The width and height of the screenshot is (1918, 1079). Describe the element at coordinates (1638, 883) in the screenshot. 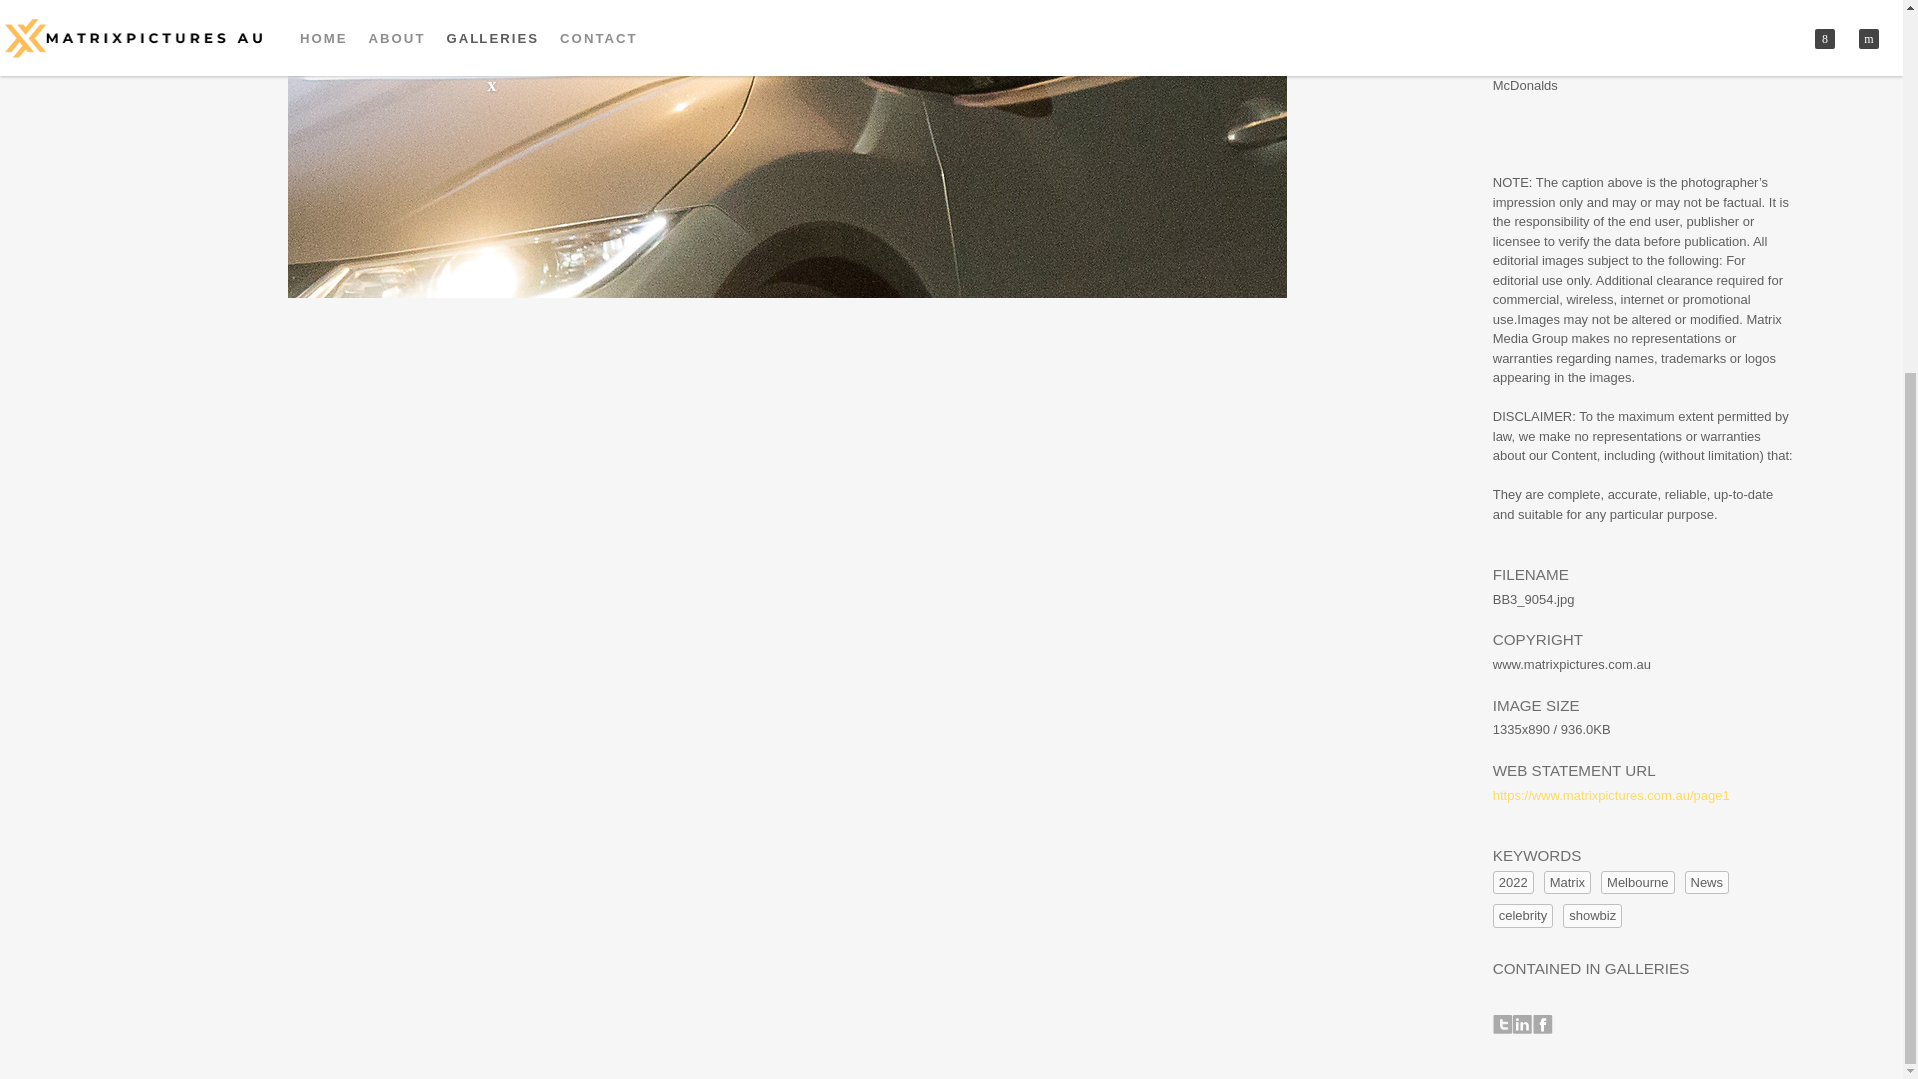

I see `Melbourne` at that location.